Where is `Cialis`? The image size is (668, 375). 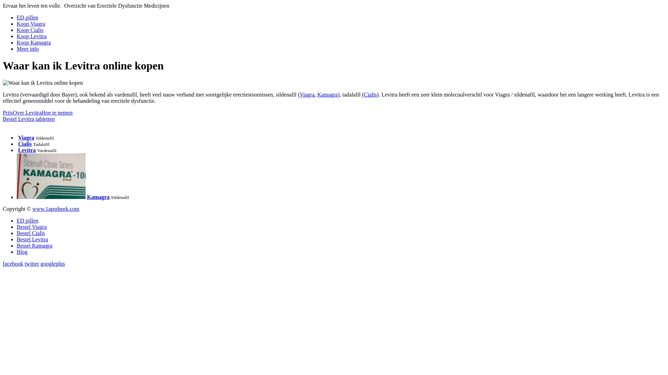 Cialis is located at coordinates (370, 94).